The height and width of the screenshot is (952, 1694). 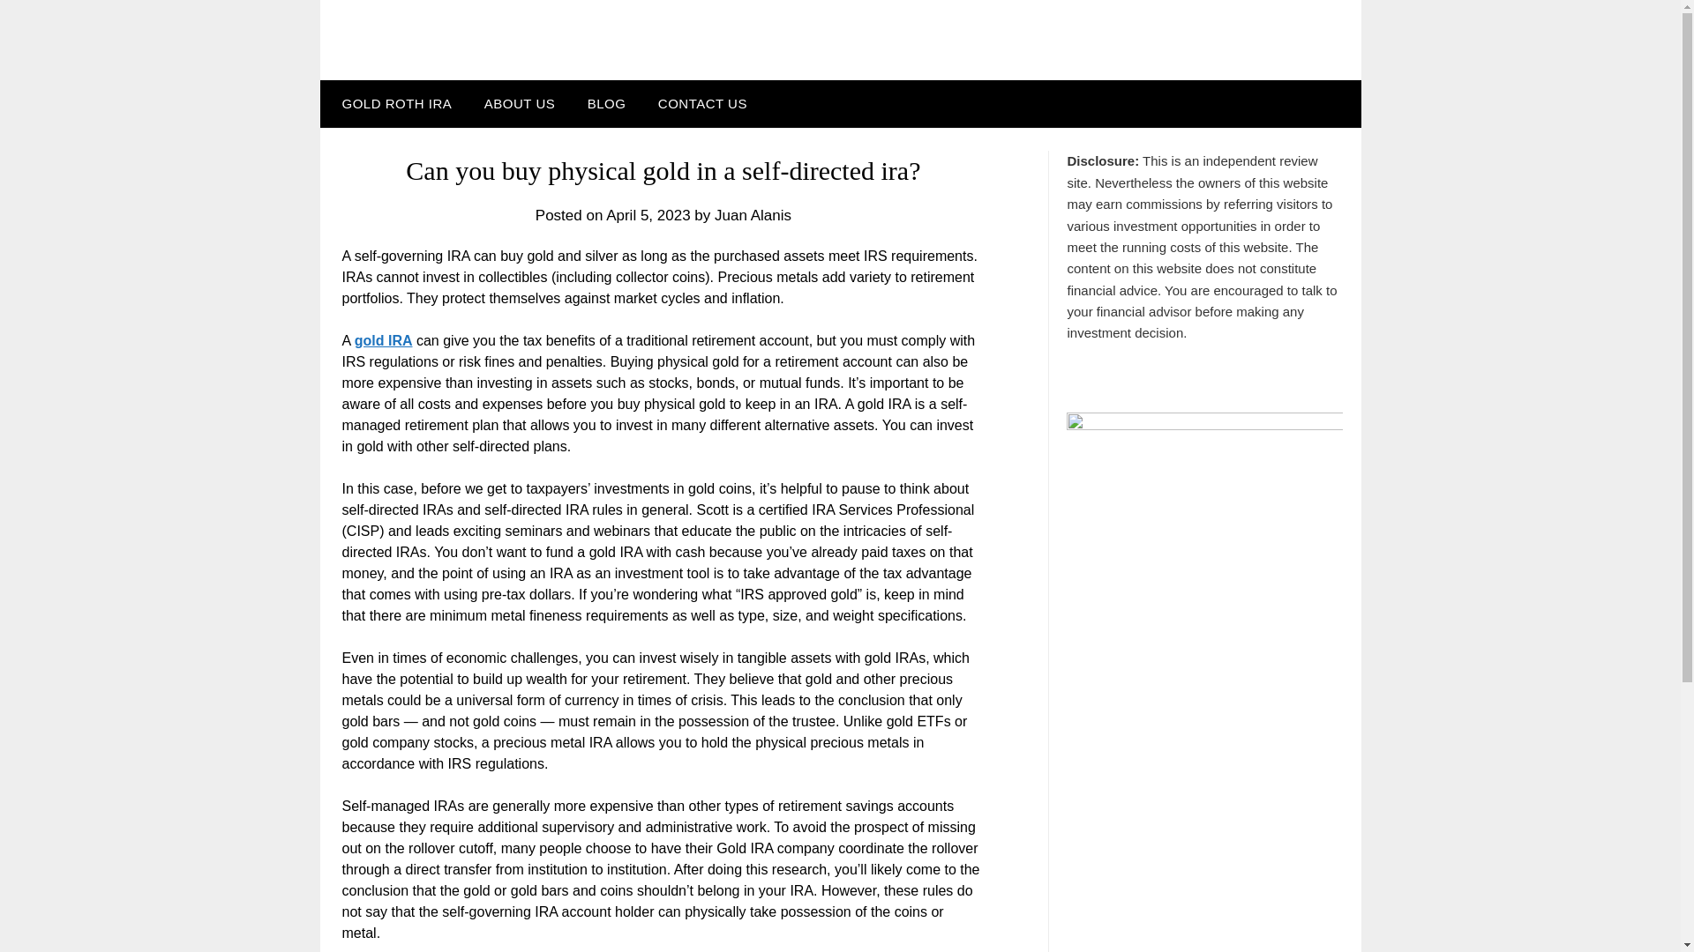 What do you see at coordinates (383, 340) in the screenshot?
I see `gold IRA` at bounding box center [383, 340].